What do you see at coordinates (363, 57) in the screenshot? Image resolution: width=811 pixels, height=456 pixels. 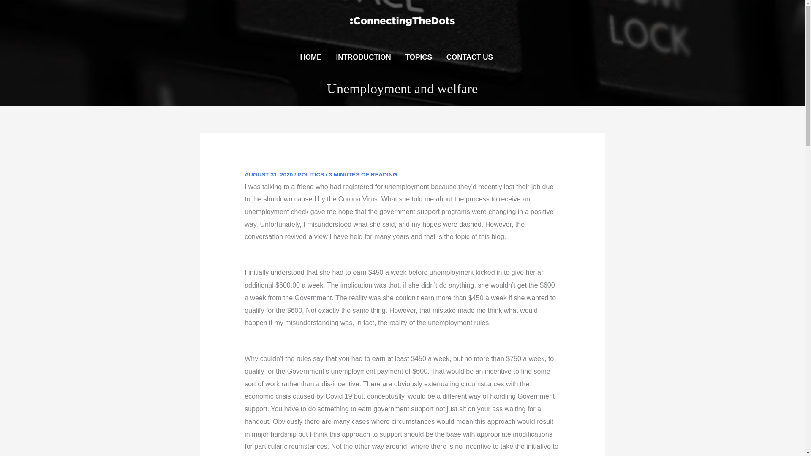 I see `INTRODUCTION` at bounding box center [363, 57].